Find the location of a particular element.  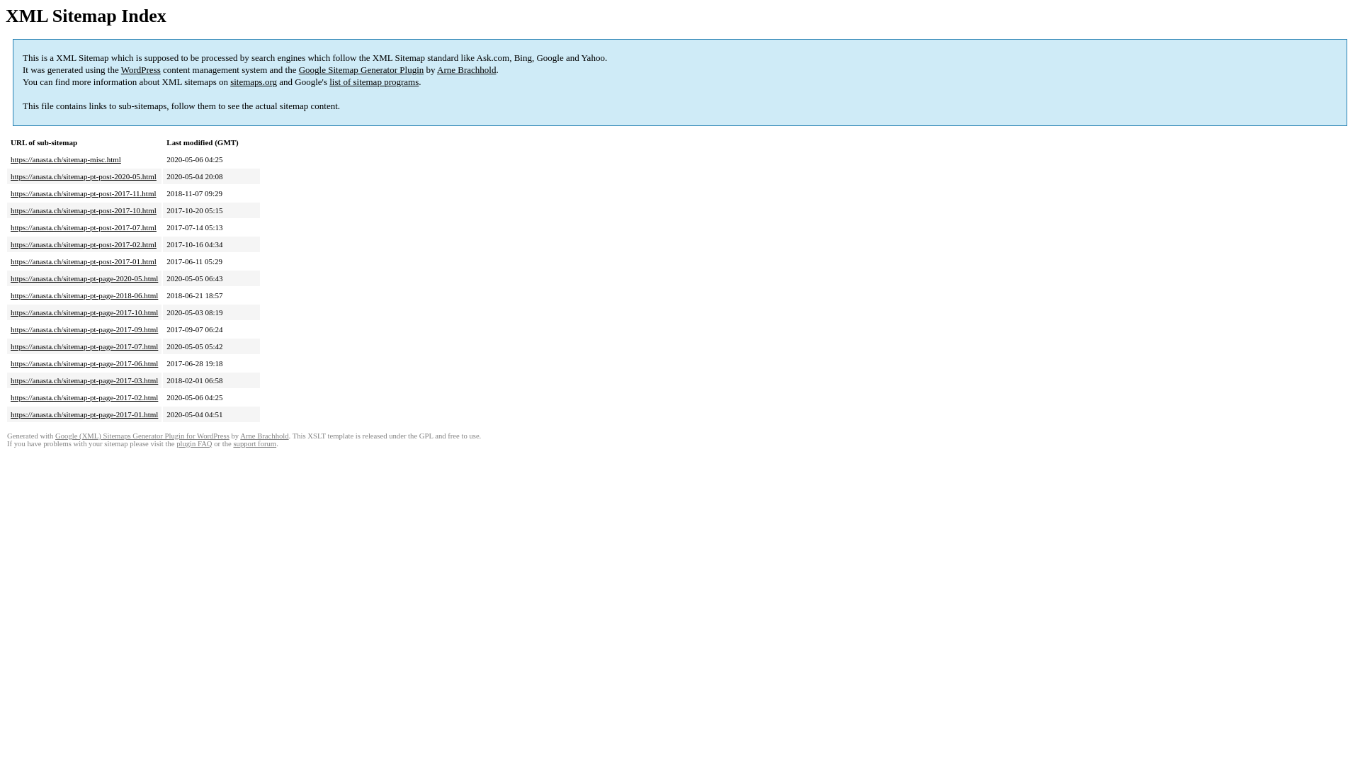

https://anasta.ch/sitemap-pt-page-2017-10.html is located at coordinates (84, 312).